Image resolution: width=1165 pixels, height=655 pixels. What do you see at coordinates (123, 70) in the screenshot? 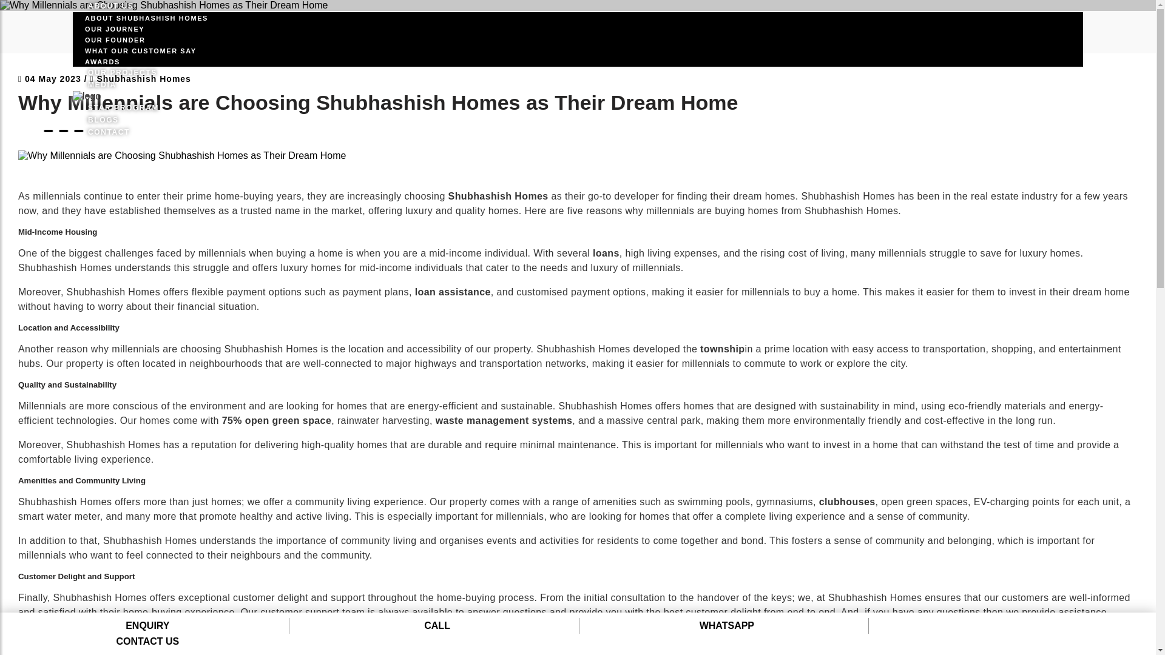
I see `OUR PROJECTS` at bounding box center [123, 70].